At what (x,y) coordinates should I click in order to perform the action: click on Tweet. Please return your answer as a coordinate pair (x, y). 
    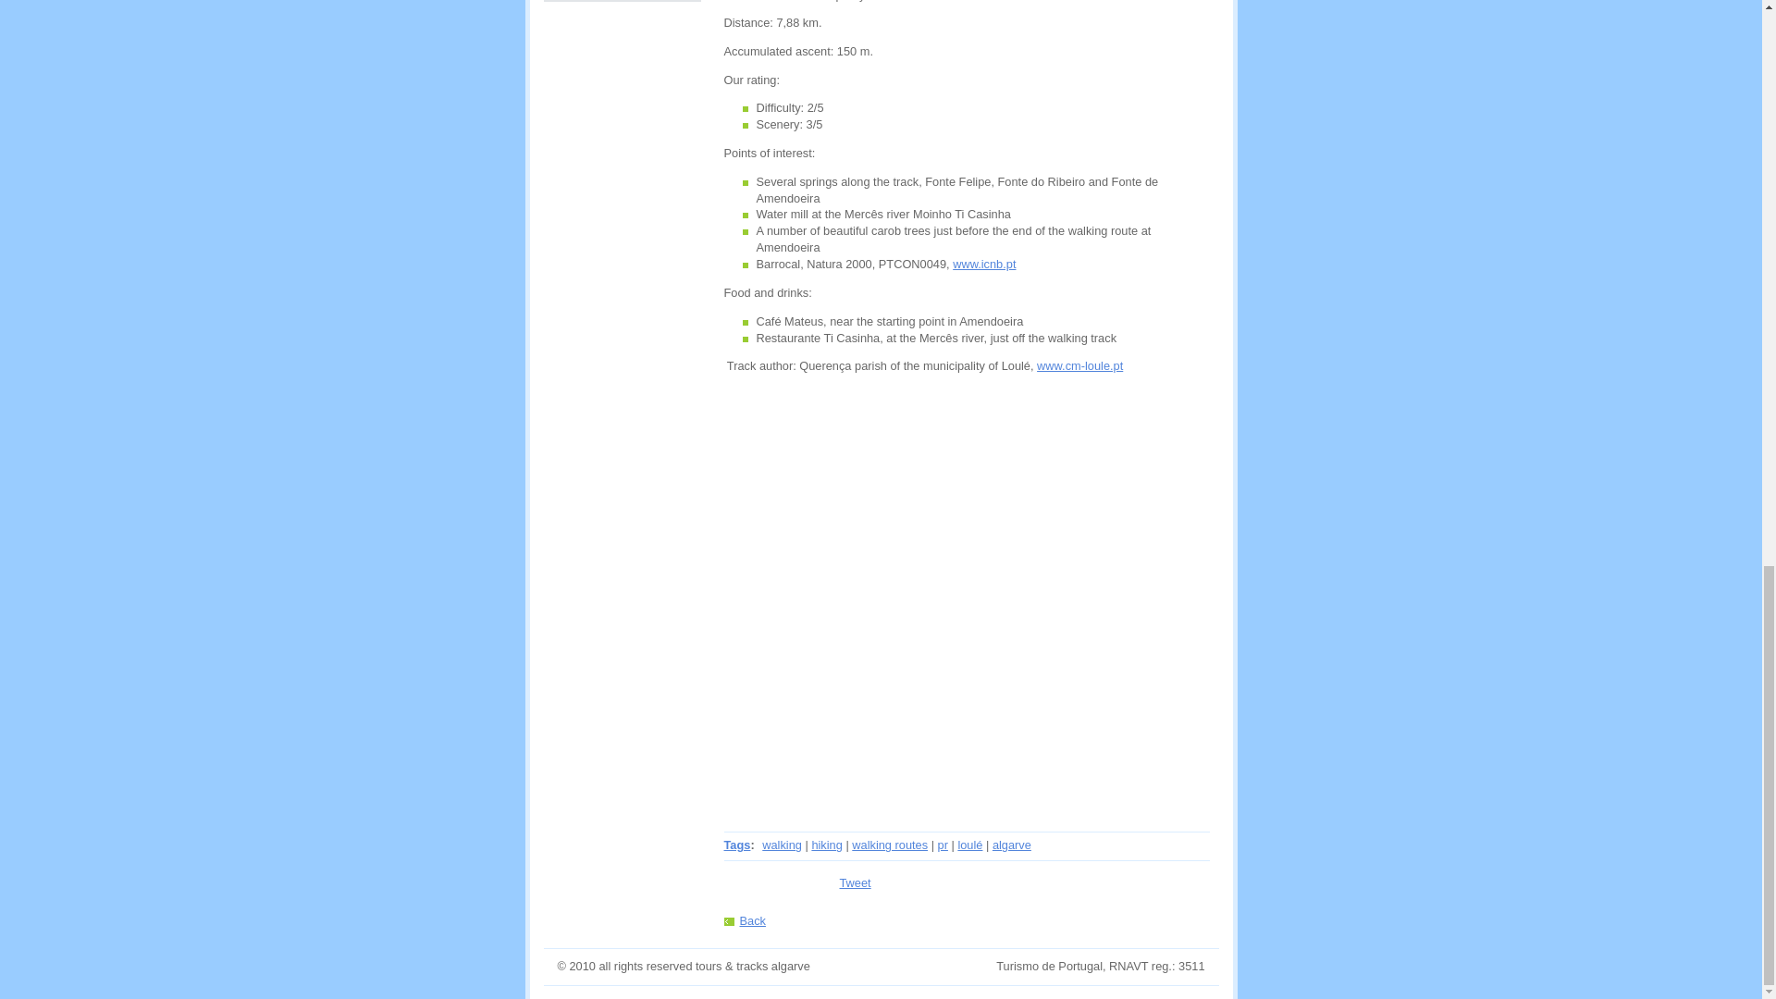
    Looking at the image, I should click on (856, 882).